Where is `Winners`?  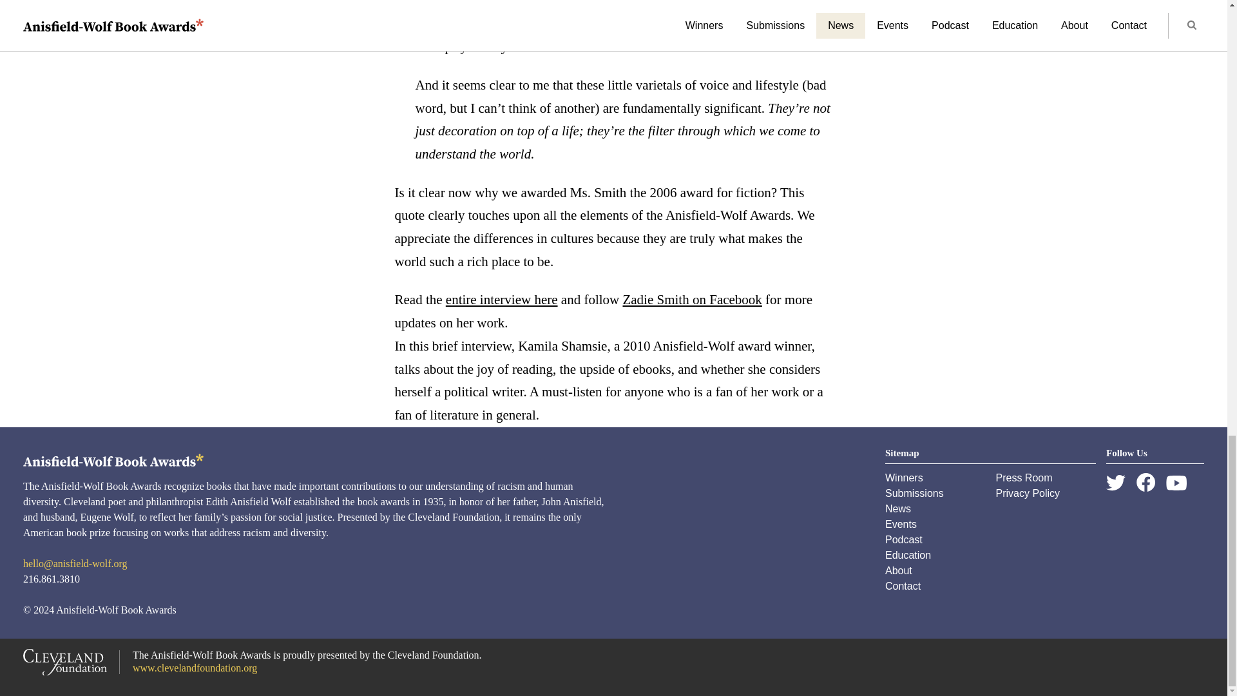
Winners is located at coordinates (904, 478).